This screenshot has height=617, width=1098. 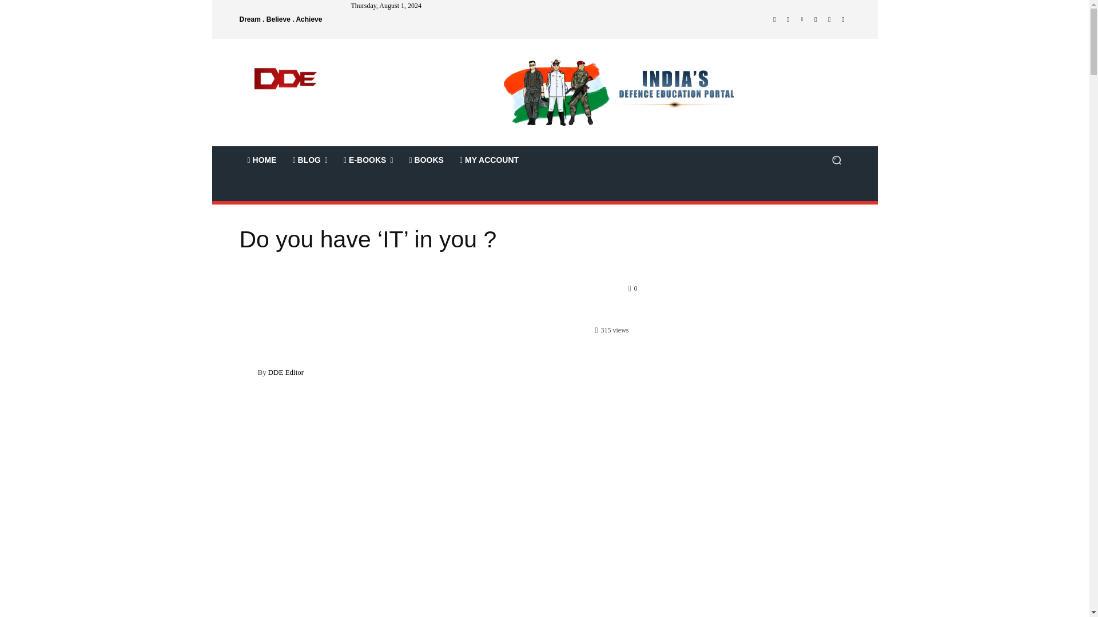 What do you see at coordinates (262, 159) in the screenshot?
I see `HOME` at bounding box center [262, 159].